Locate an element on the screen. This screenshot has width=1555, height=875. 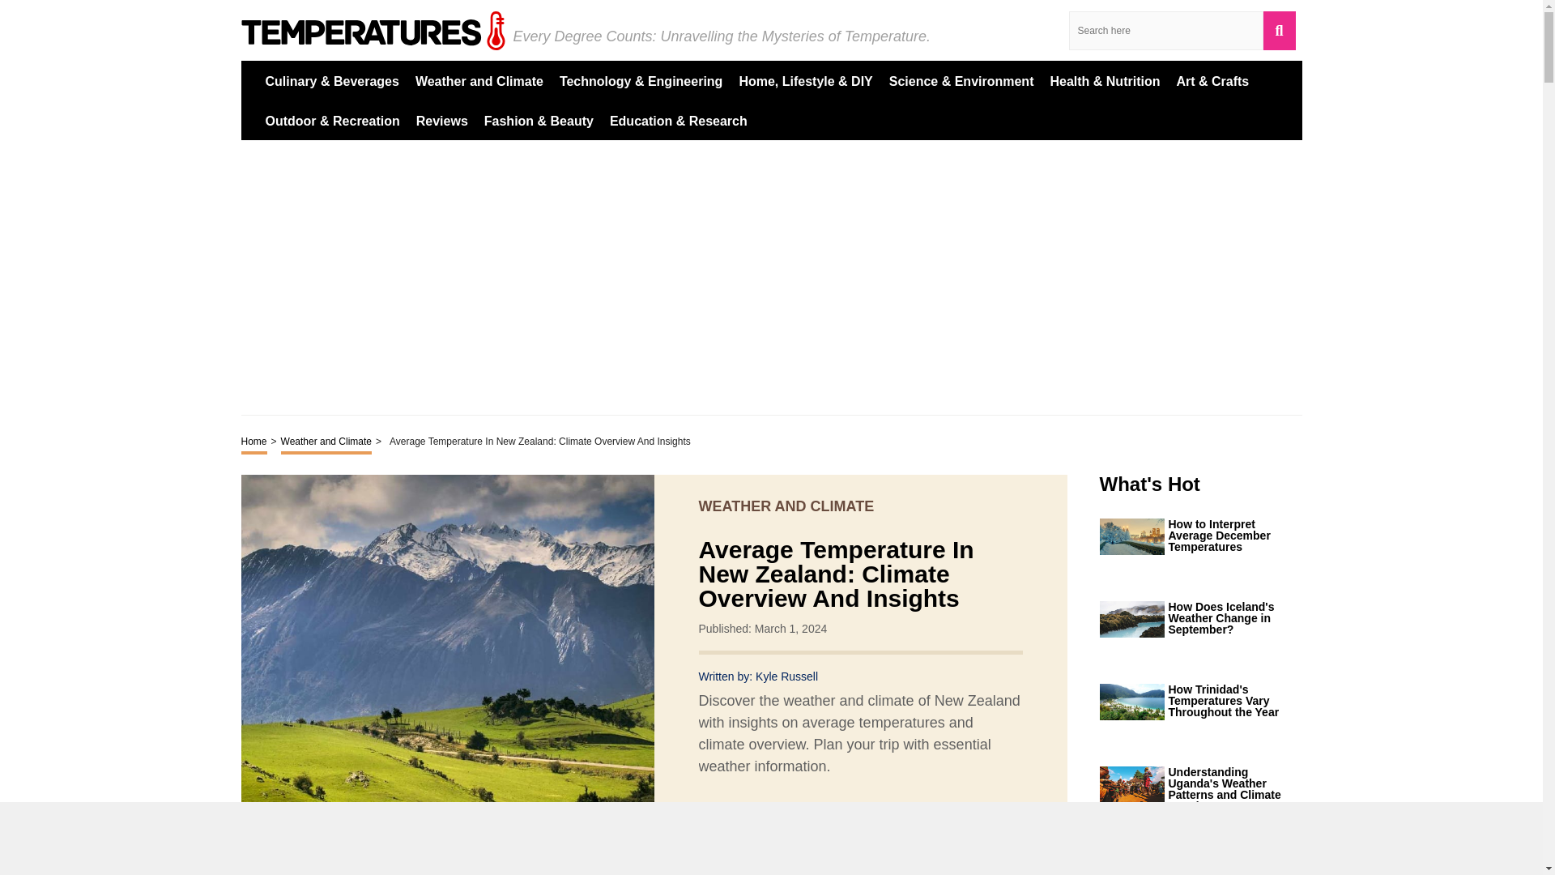
Share on Facebook is located at coordinates (753, 828).